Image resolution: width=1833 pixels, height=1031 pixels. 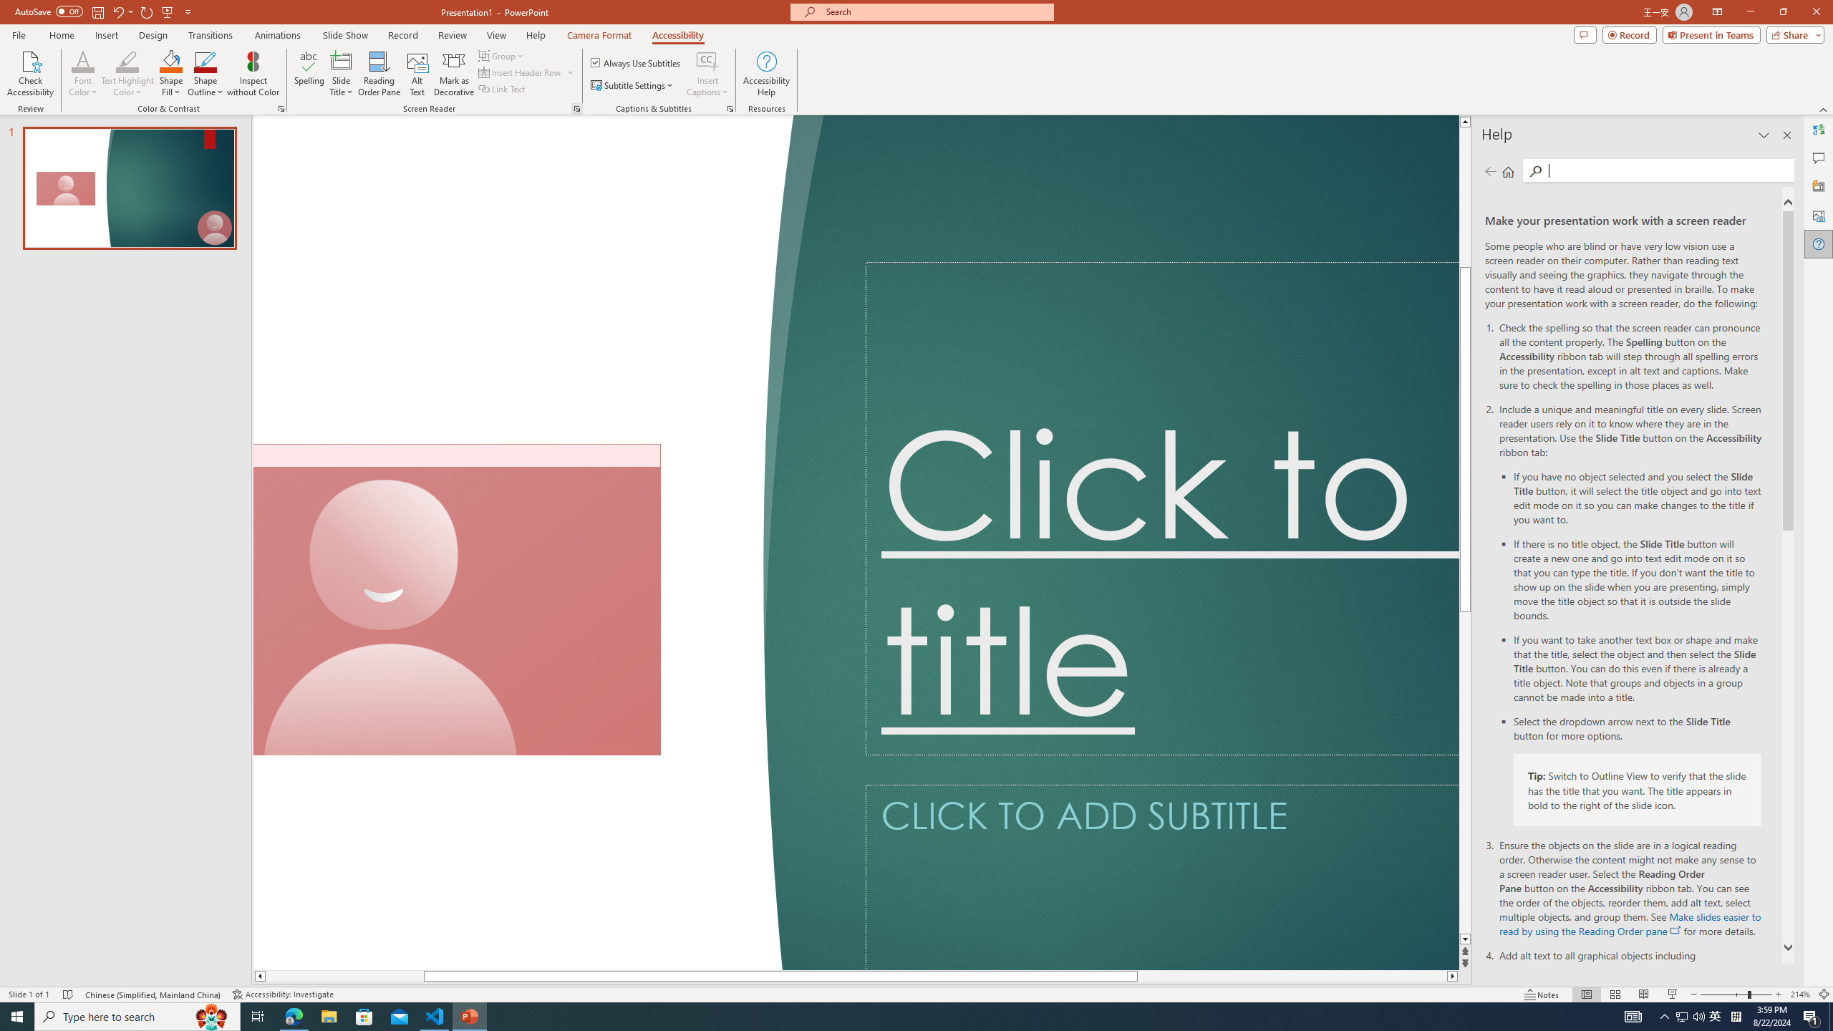 What do you see at coordinates (342, 61) in the screenshot?
I see `Slide Title` at bounding box center [342, 61].